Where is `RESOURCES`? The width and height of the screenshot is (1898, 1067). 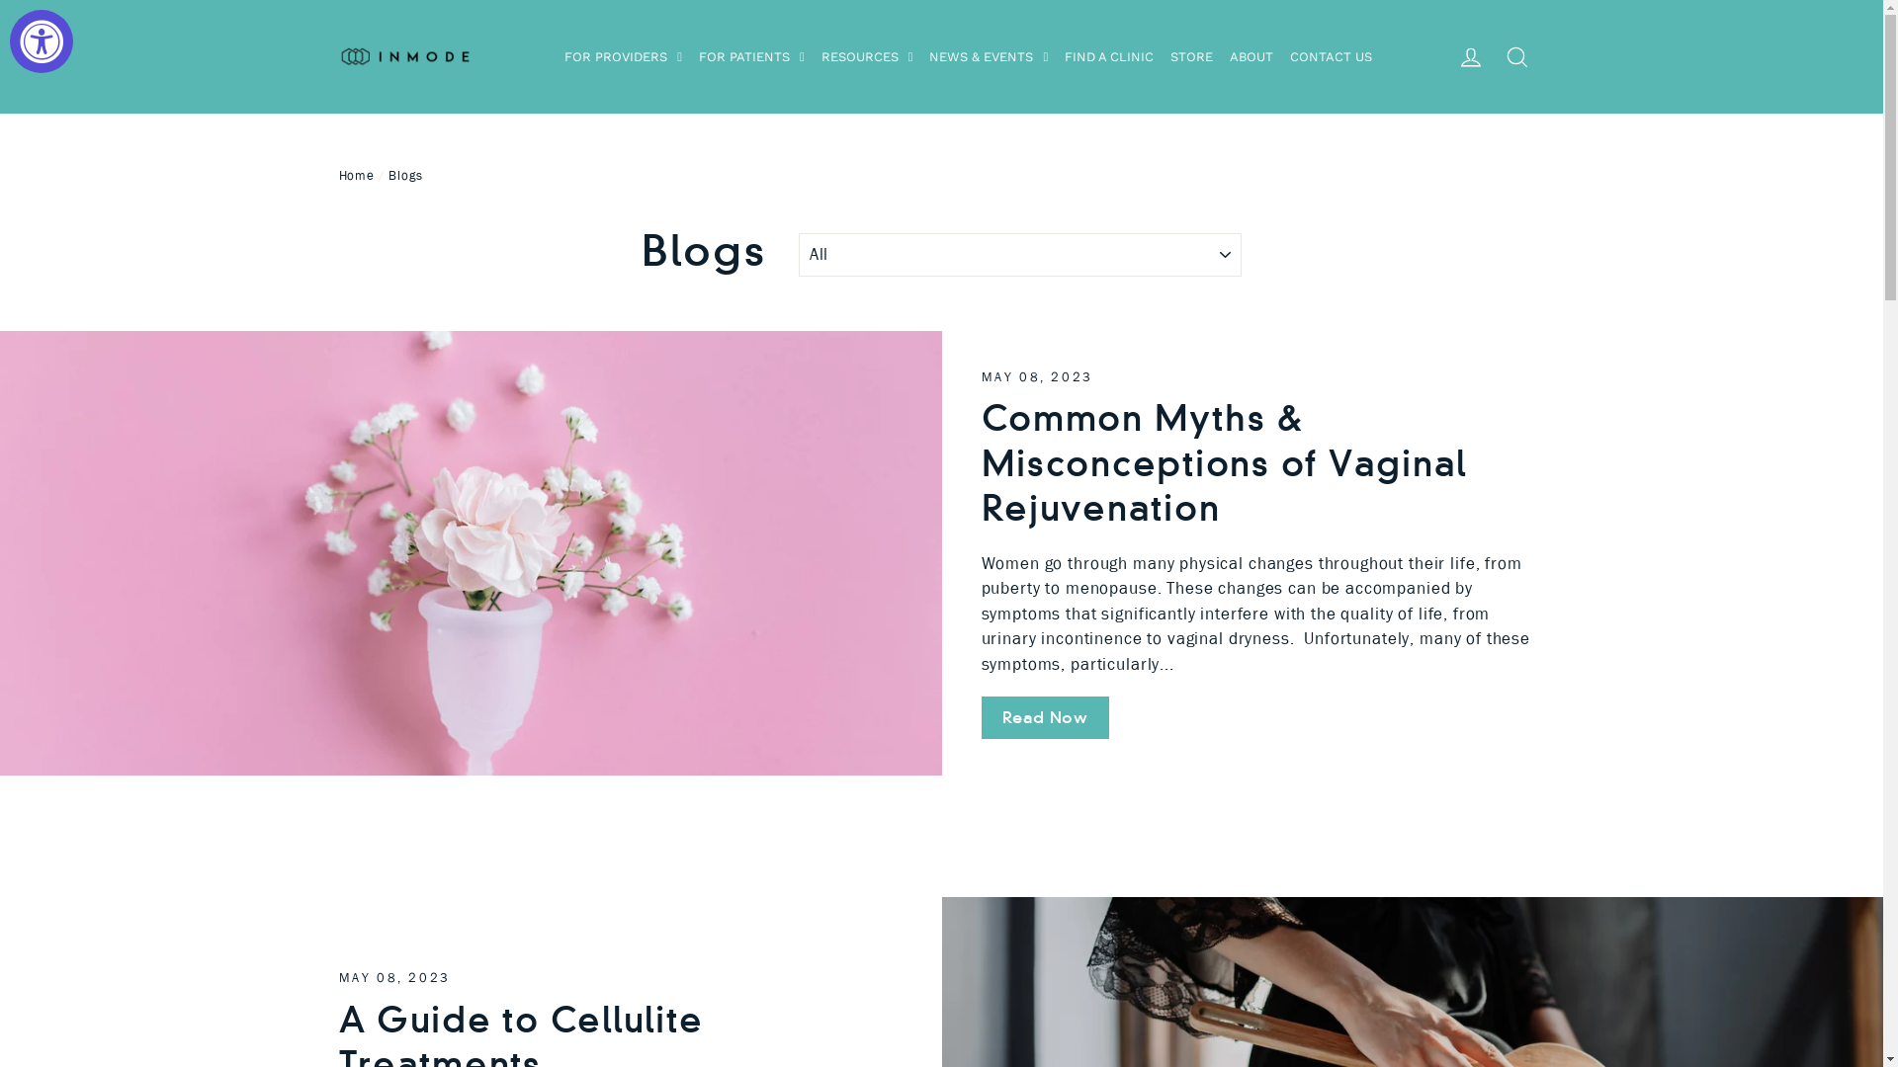
RESOURCES is located at coordinates (868, 57).